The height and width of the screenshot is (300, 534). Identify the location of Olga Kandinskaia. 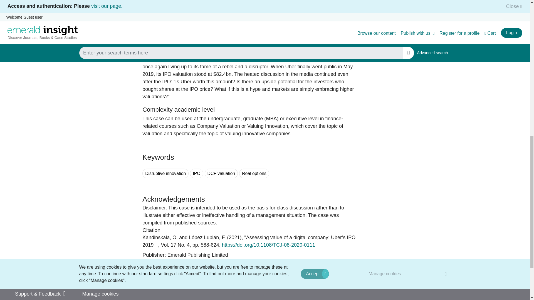
(160, 237).